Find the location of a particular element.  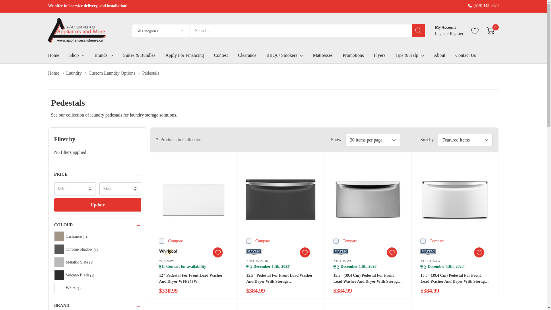

Apply For Financing is located at coordinates (189, 56).